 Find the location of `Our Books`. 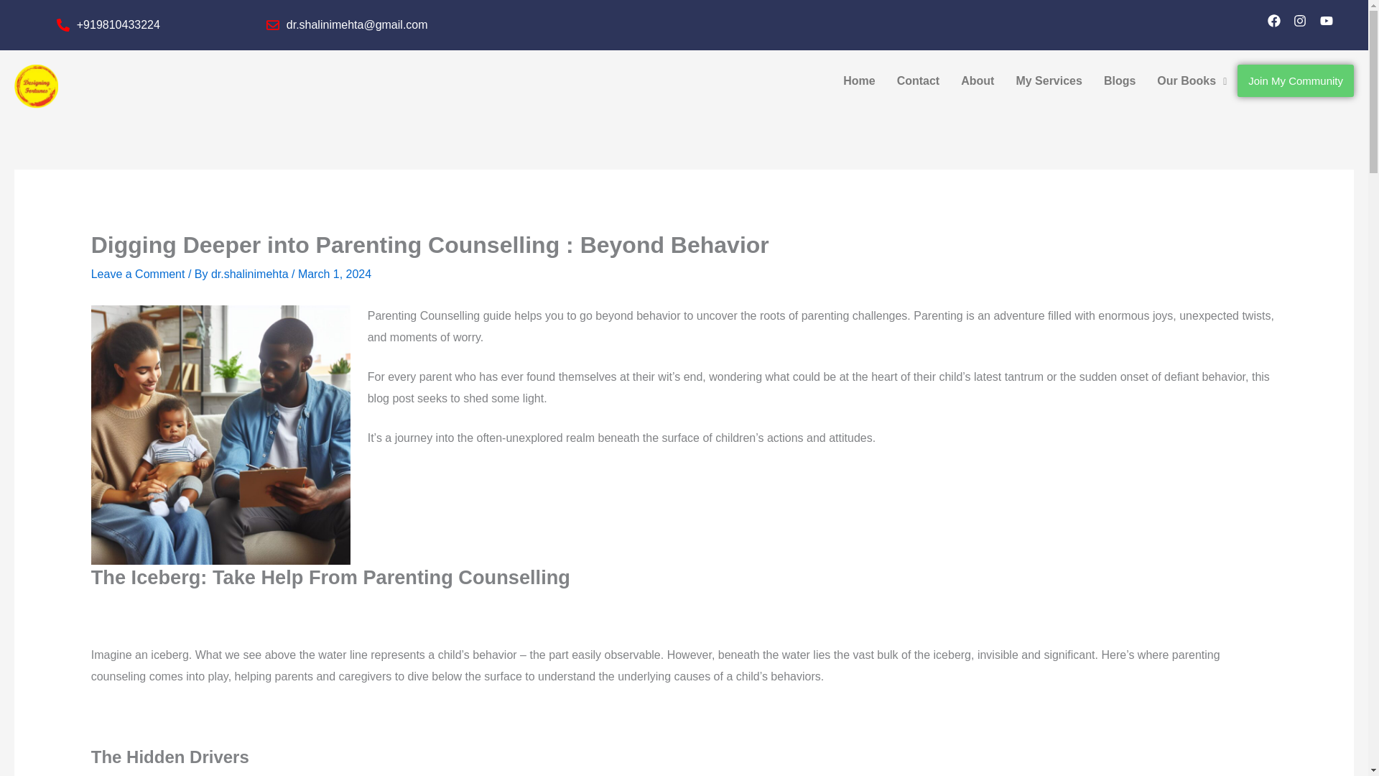

Our Books is located at coordinates (1191, 80).